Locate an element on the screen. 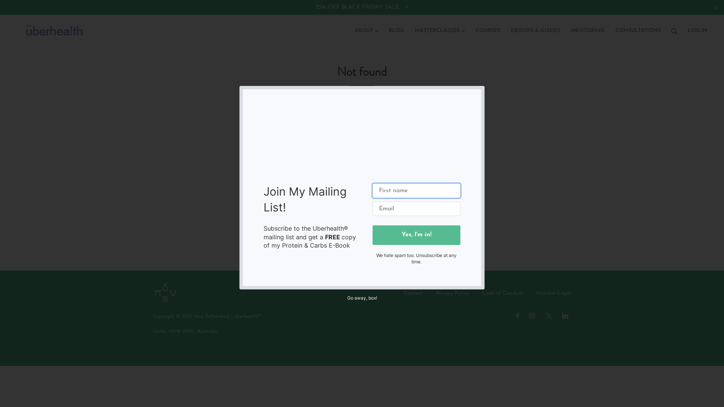 The width and height of the screenshot is (724, 407). Code of Conduct is located at coordinates (502, 294).